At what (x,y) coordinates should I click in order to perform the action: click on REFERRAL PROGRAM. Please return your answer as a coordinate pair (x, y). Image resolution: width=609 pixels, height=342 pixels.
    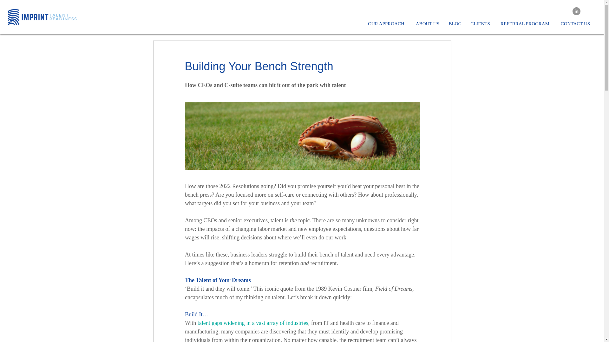
    Looking at the image, I should click on (525, 23).